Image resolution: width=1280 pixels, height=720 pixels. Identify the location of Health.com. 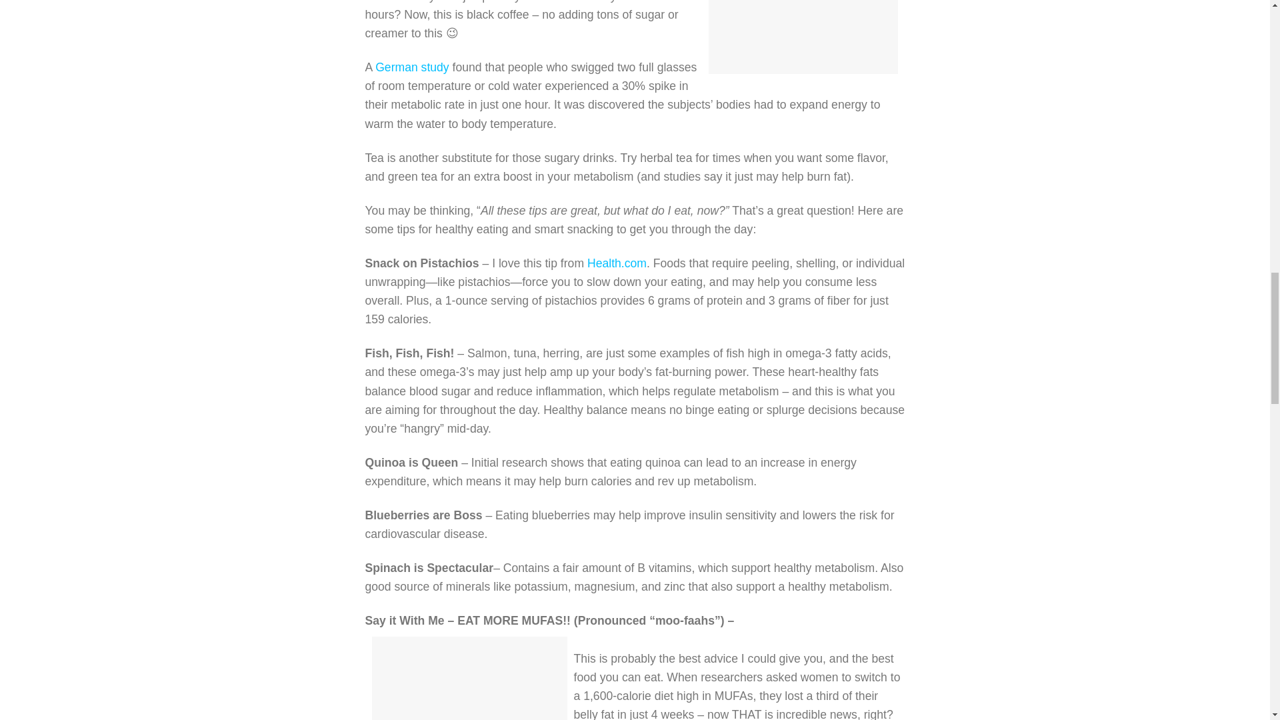
(617, 263).